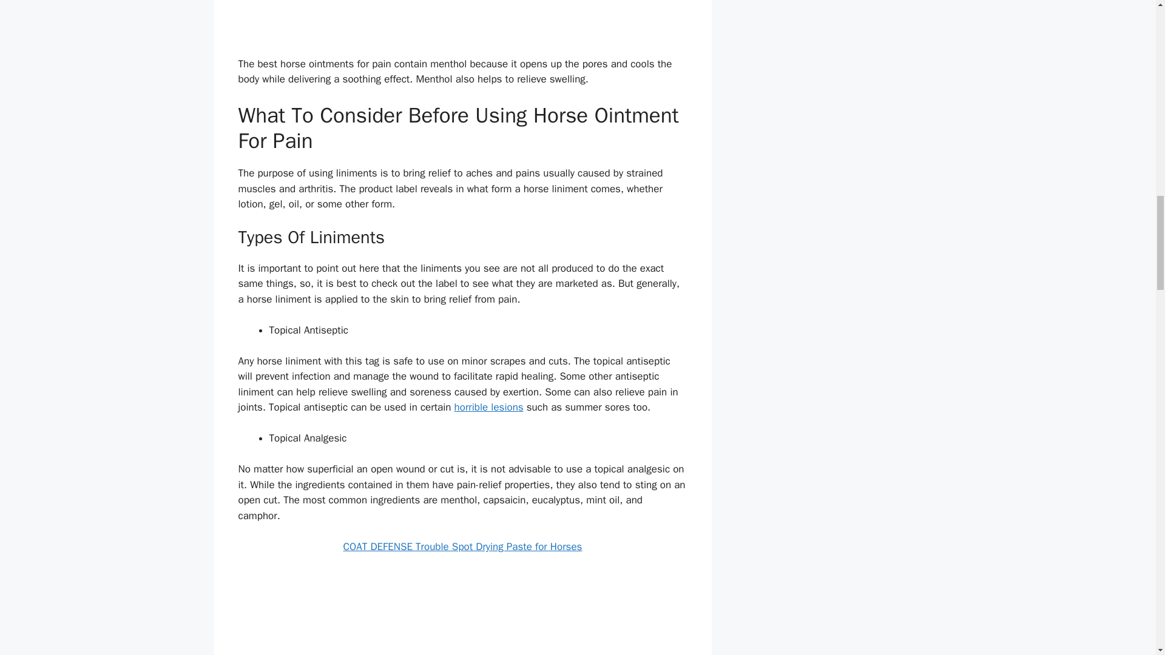 This screenshot has height=655, width=1165. I want to click on COAT DEFENSE Trouble Spot Drying Paste for Horses, so click(463, 546).